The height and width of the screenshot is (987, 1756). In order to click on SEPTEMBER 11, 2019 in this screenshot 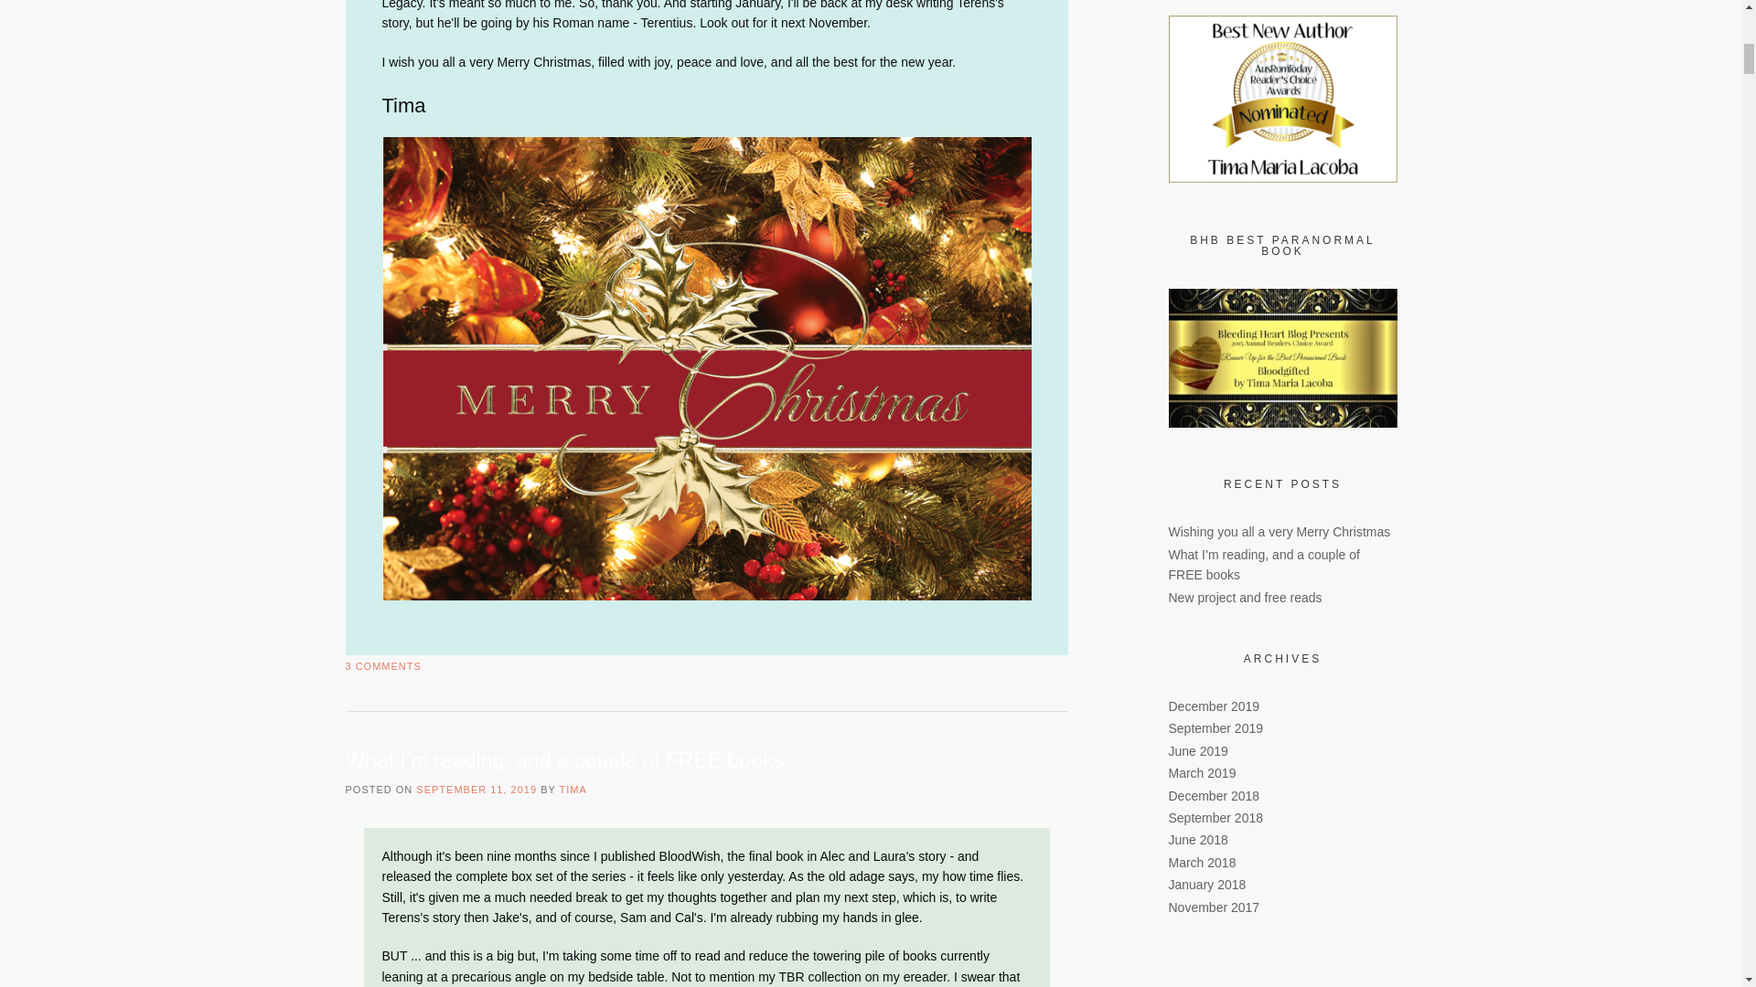, I will do `click(476, 790)`.